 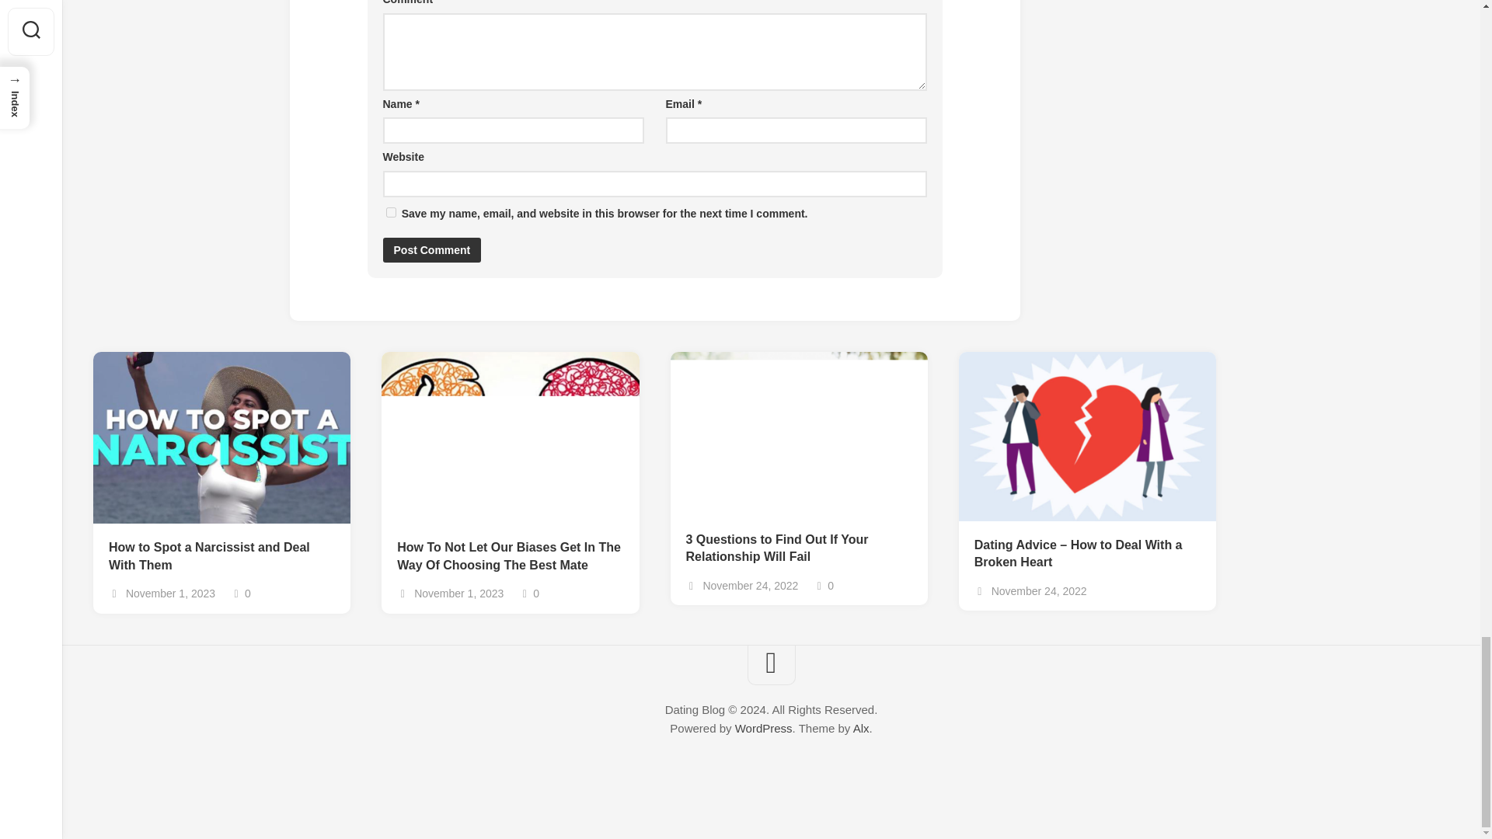 I want to click on 0, so click(x=241, y=594).